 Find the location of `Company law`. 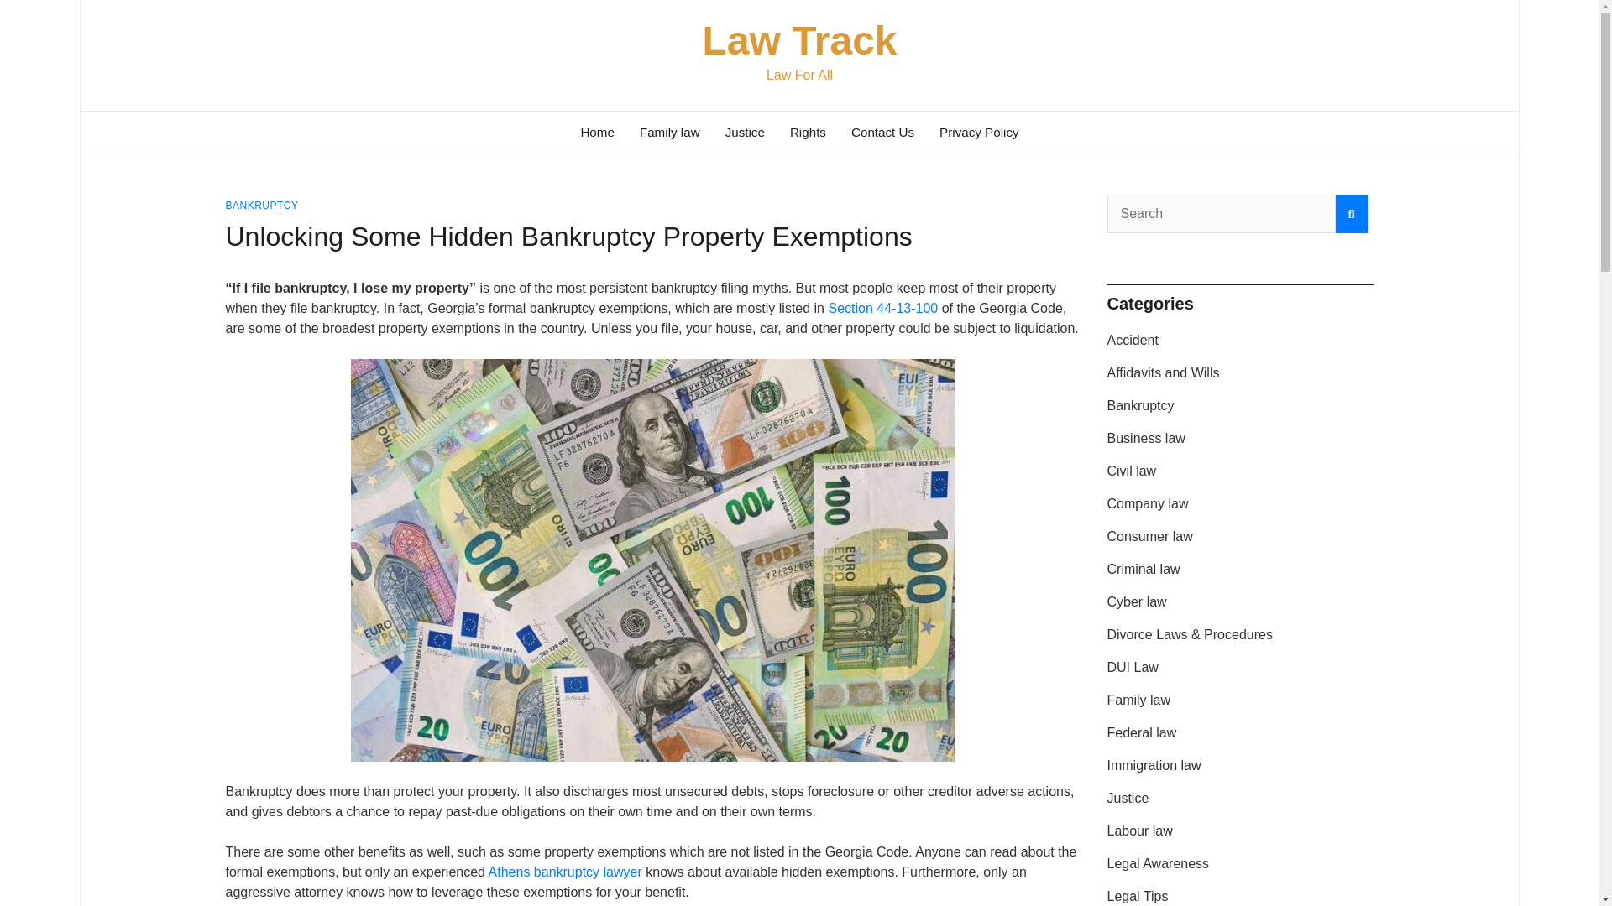

Company law is located at coordinates (1147, 503).